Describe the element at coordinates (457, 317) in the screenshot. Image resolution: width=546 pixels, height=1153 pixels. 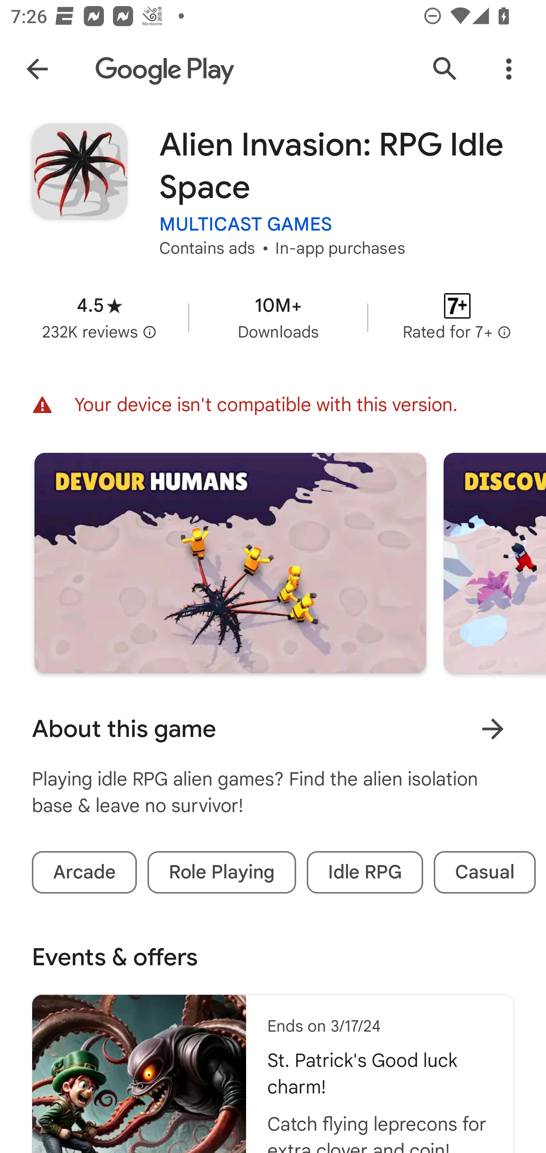
I see `Content rating Rated for 7+` at that location.